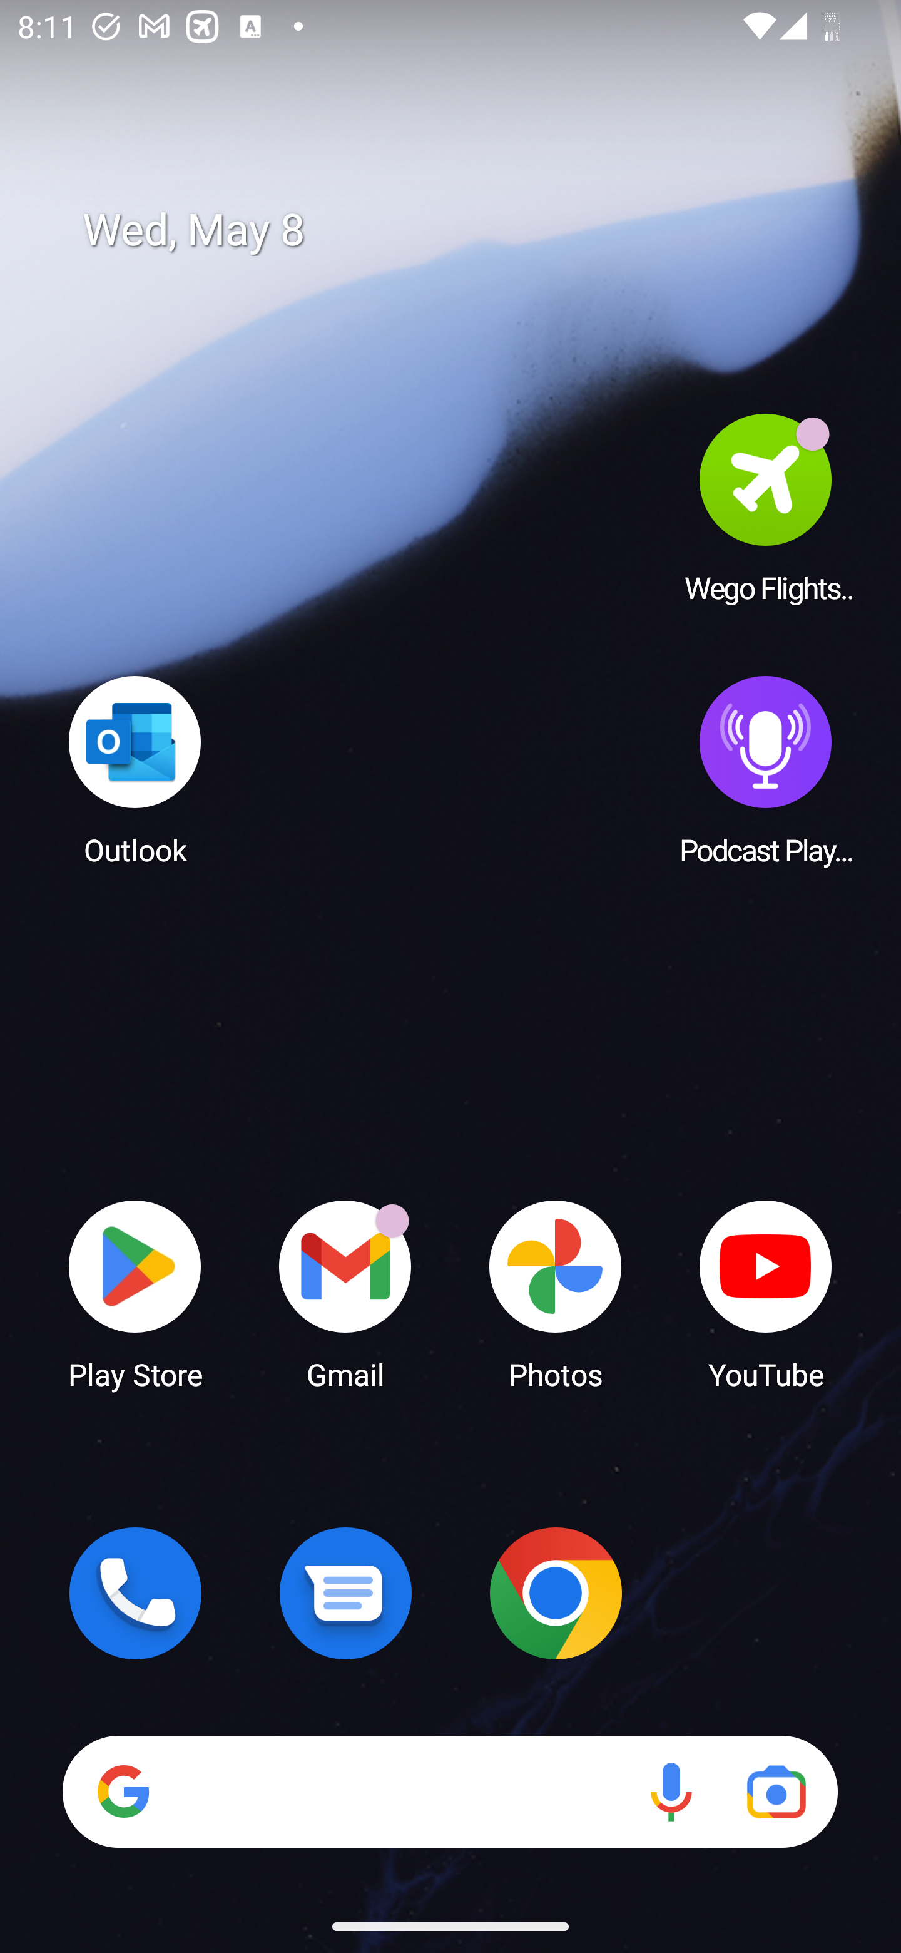  I want to click on Gmail Gmail has 17 notifications, so click(345, 1293).